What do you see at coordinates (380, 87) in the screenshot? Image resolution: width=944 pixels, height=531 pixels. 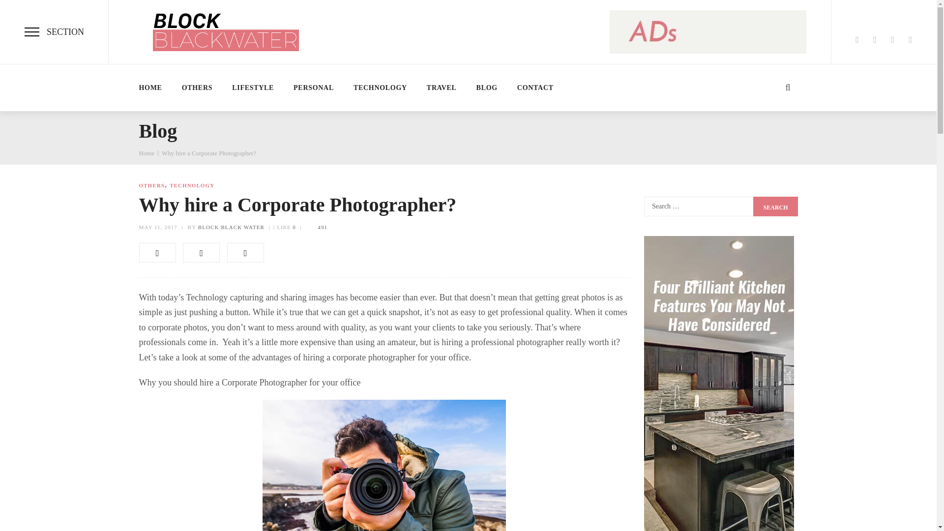 I see `TECHNOLOGY` at bounding box center [380, 87].